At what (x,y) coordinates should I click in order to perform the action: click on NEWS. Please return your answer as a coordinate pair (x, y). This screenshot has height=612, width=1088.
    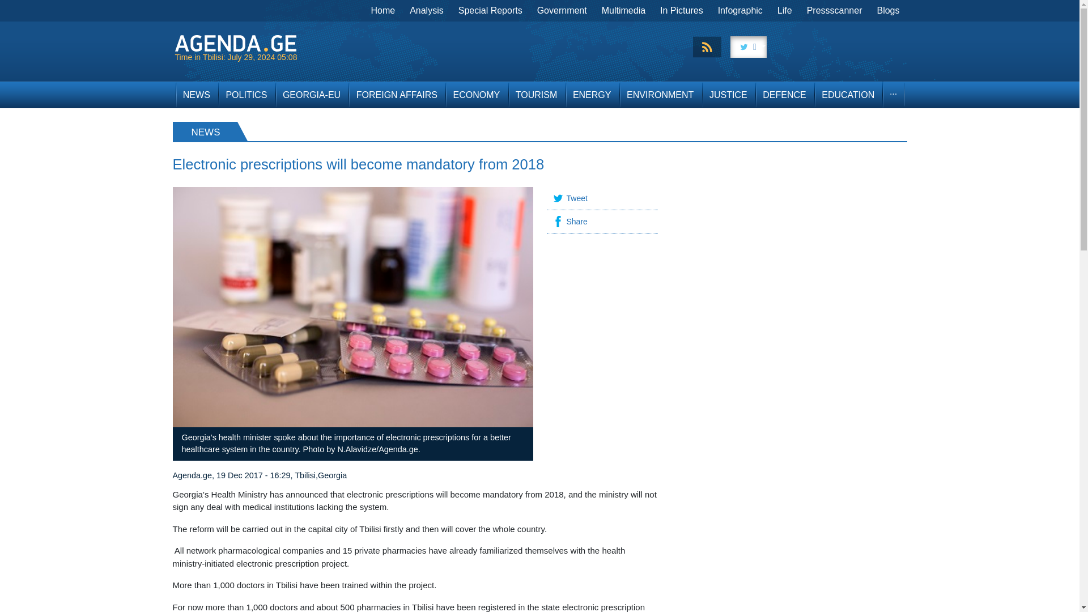
    Looking at the image, I should click on (196, 95).